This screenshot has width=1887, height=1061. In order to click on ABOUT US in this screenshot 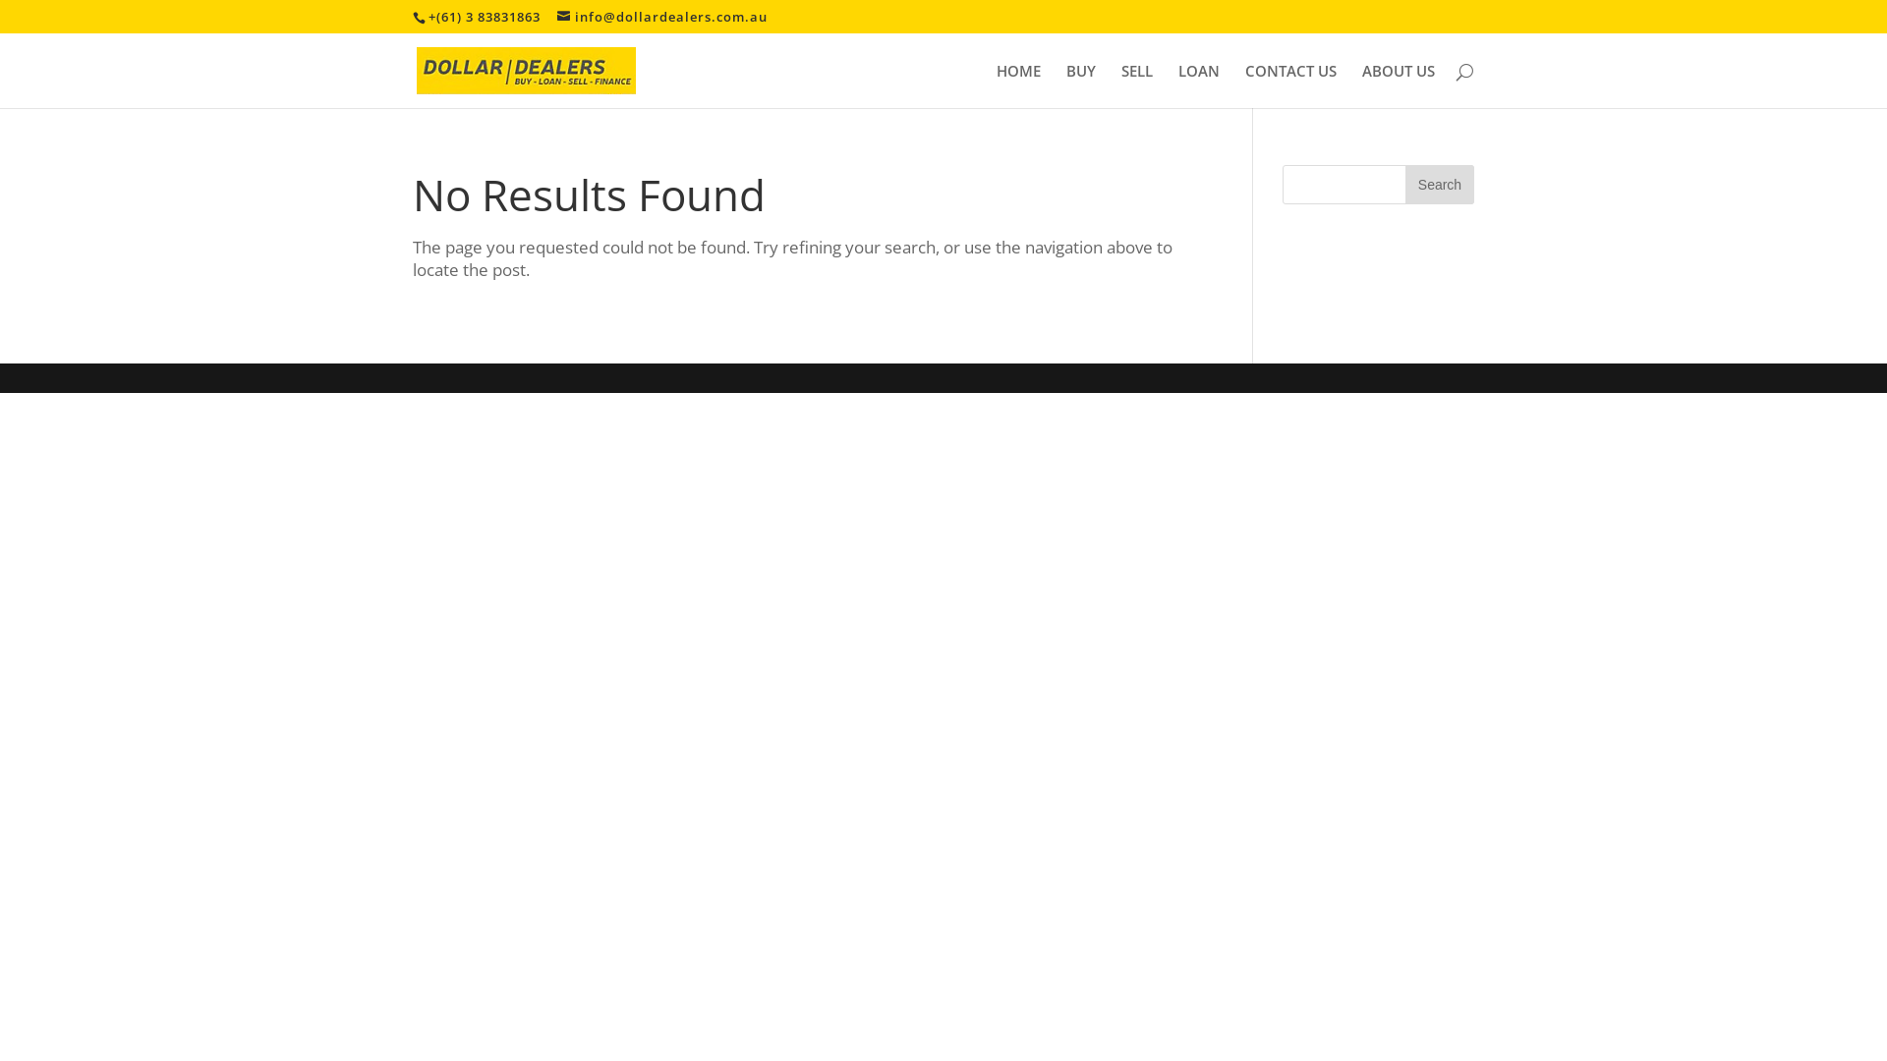, I will do `click(1399, 86)`.